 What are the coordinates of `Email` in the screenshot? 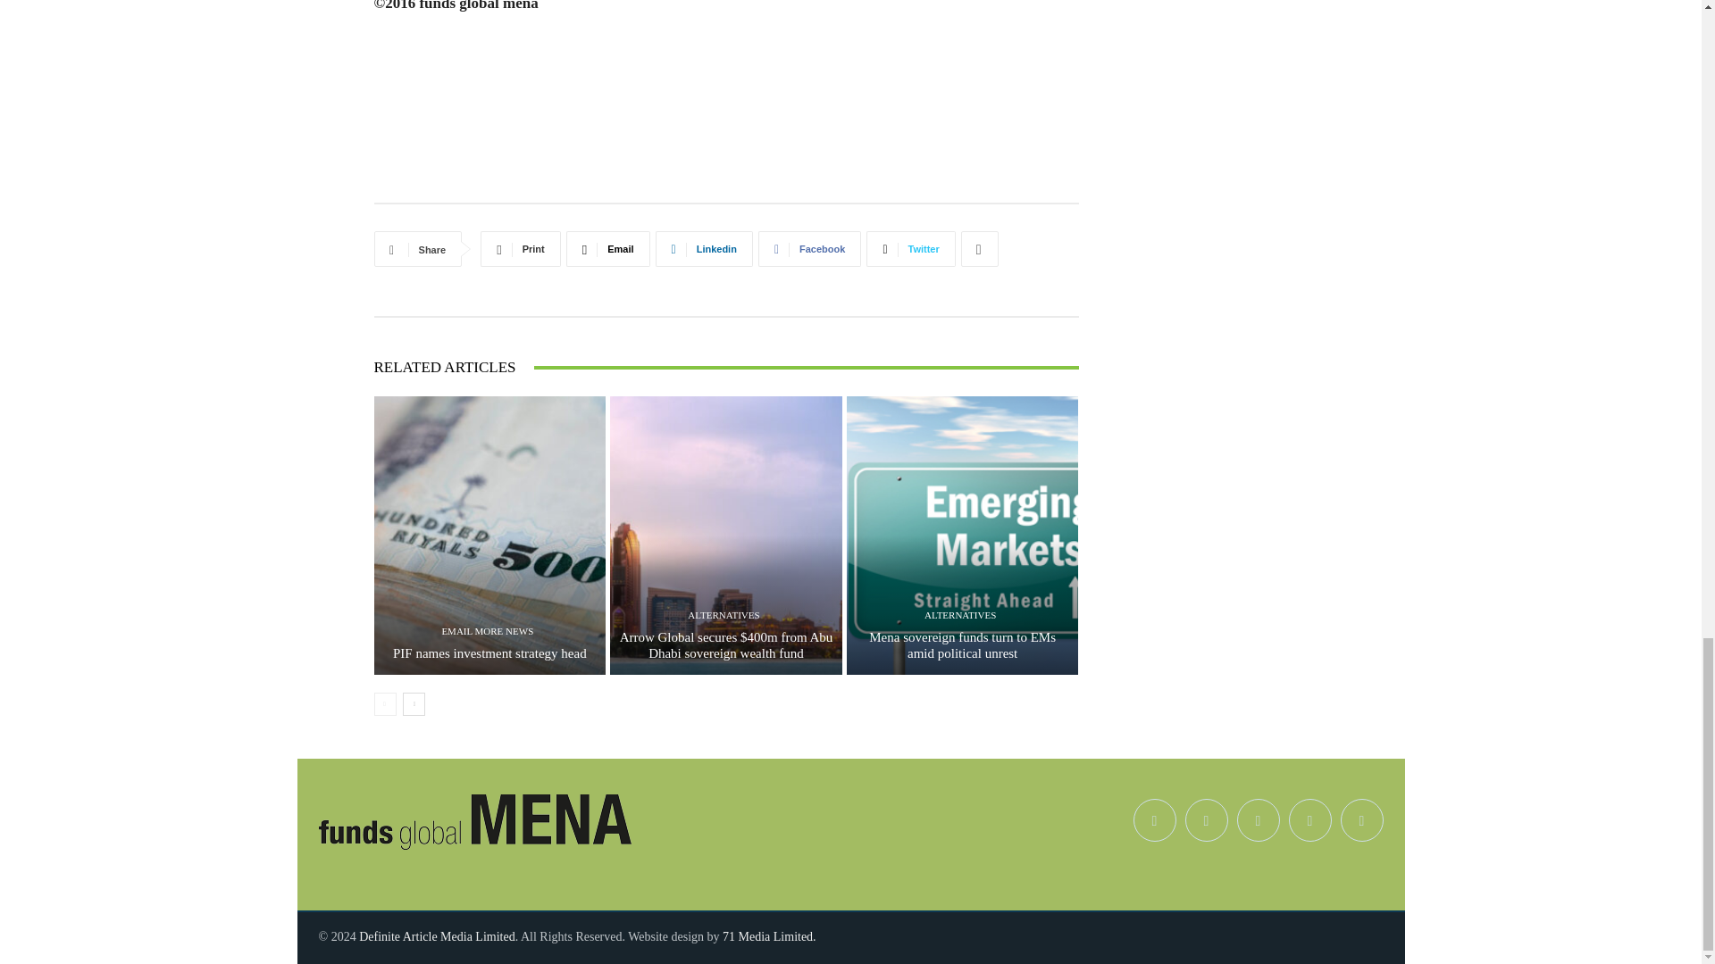 It's located at (607, 249).